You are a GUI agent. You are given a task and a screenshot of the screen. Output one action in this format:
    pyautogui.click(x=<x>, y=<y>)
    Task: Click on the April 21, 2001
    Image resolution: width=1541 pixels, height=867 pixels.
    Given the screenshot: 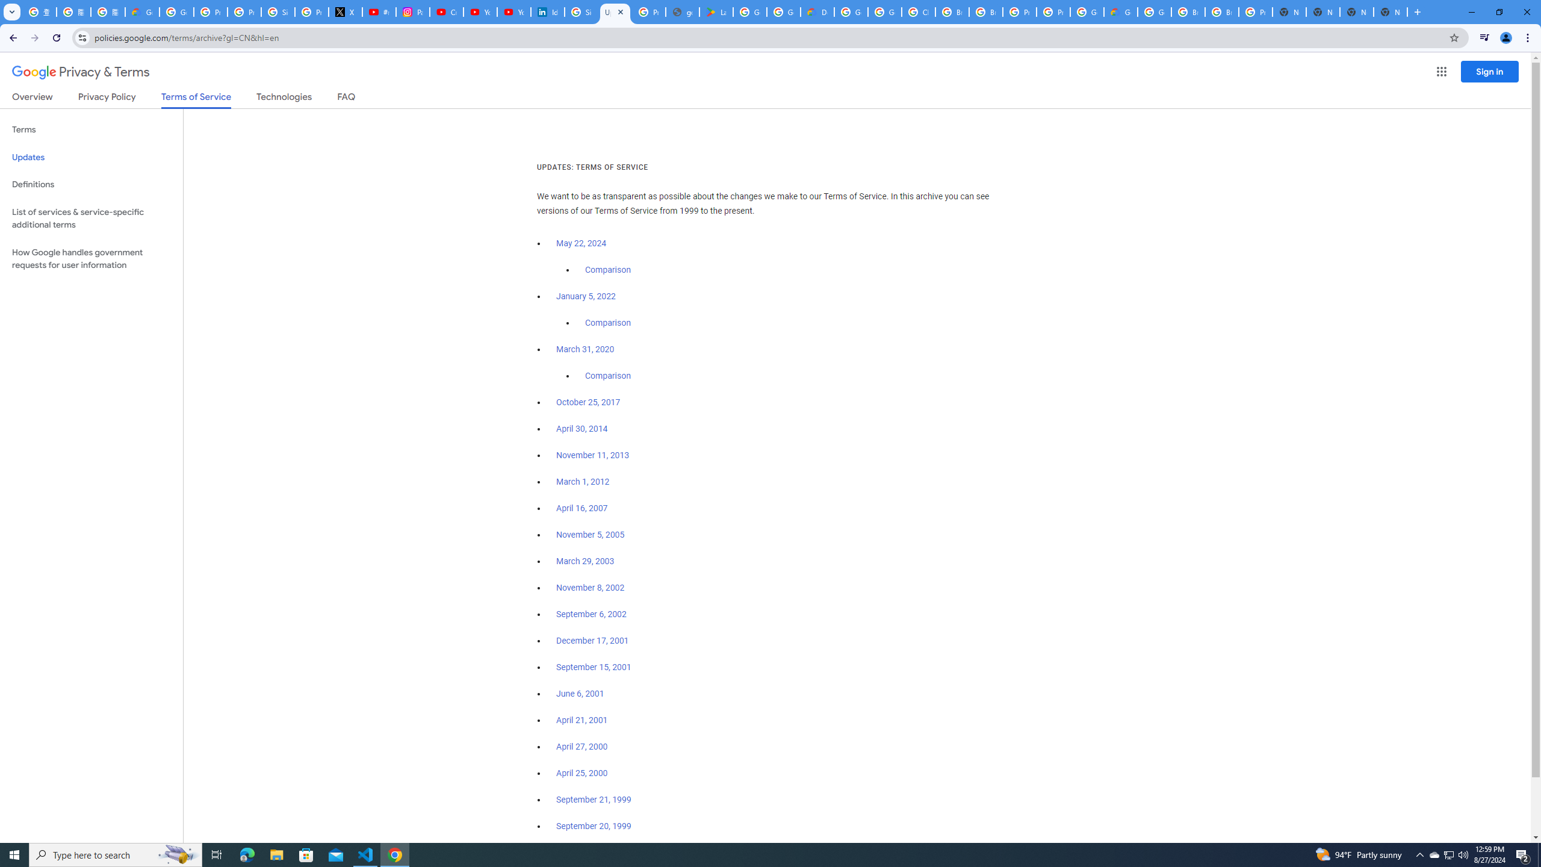 What is the action you would take?
    pyautogui.click(x=583, y=720)
    